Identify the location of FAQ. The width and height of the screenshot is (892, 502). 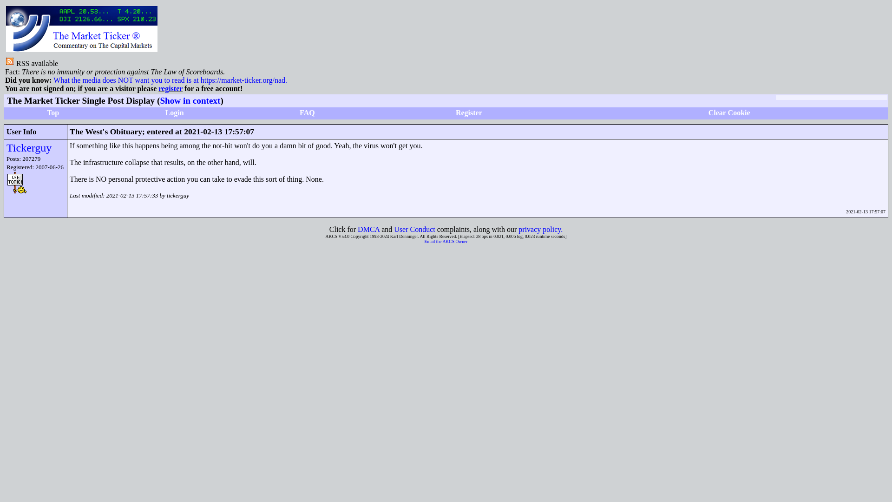
(307, 112).